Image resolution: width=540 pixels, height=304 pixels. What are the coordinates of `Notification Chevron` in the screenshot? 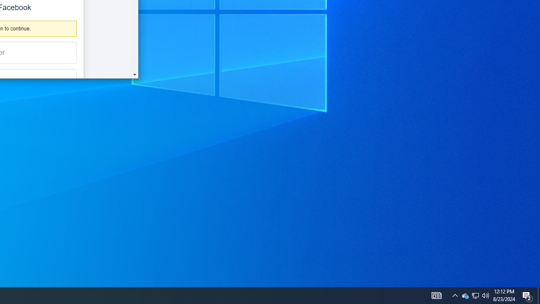 It's located at (455, 296).